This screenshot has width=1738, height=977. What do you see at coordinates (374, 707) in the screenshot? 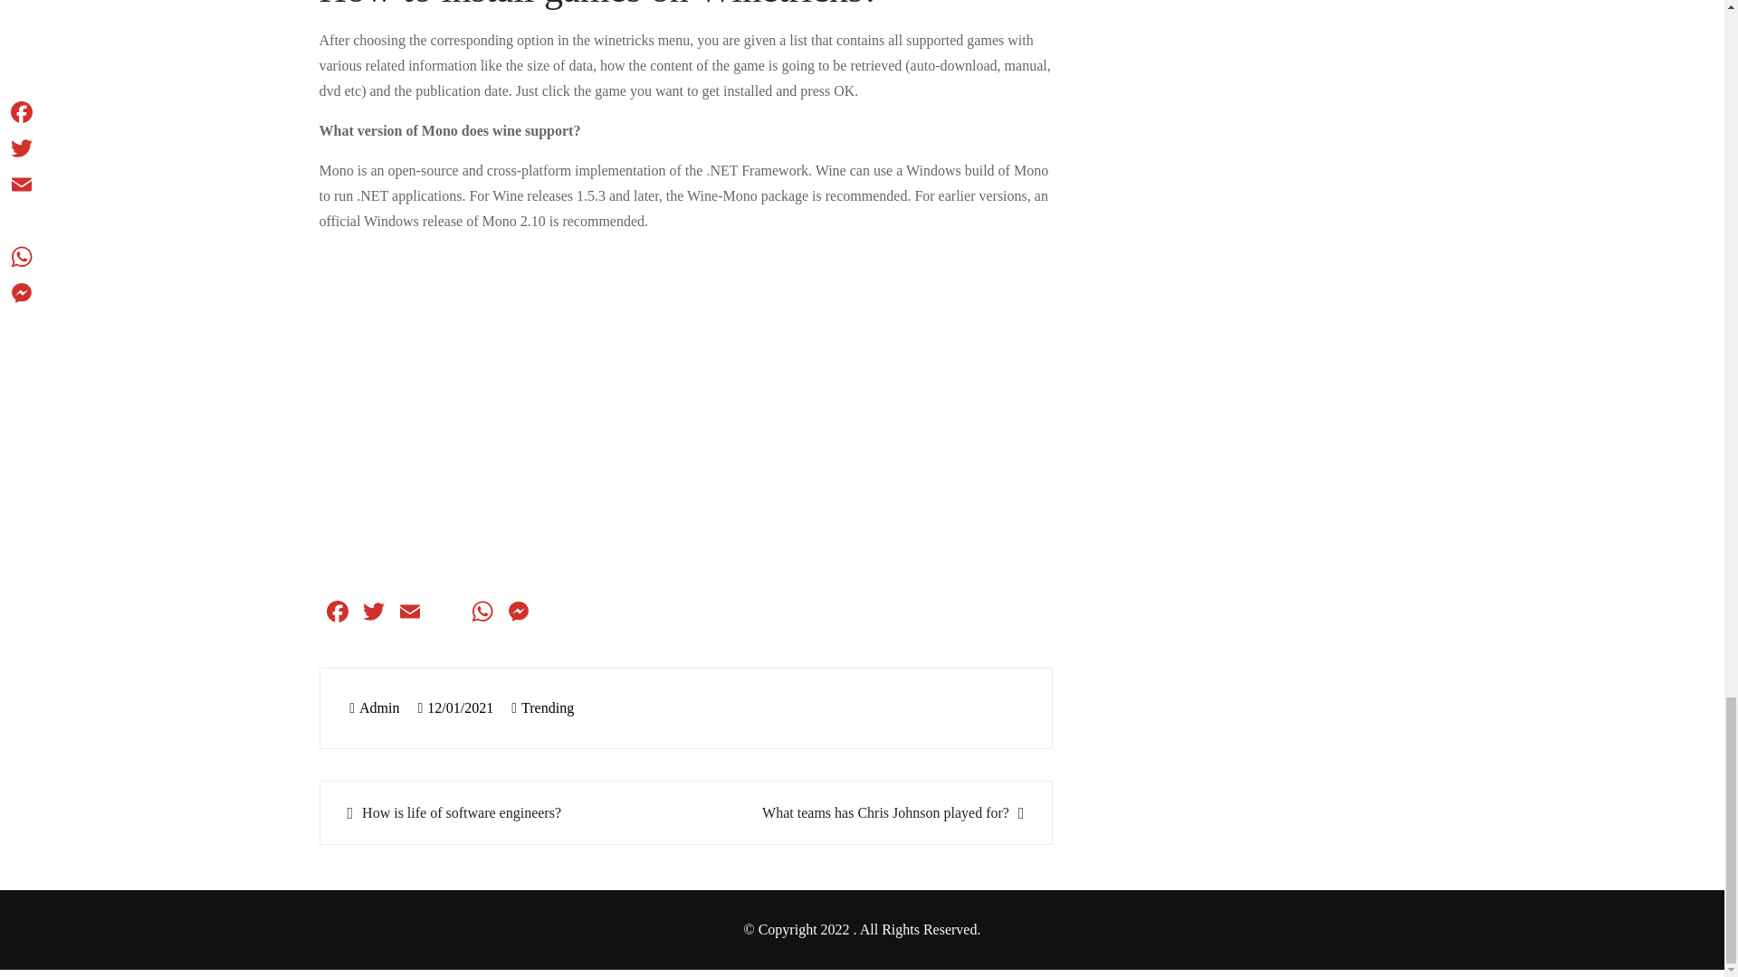
I see `Admin` at bounding box center [374, 707].